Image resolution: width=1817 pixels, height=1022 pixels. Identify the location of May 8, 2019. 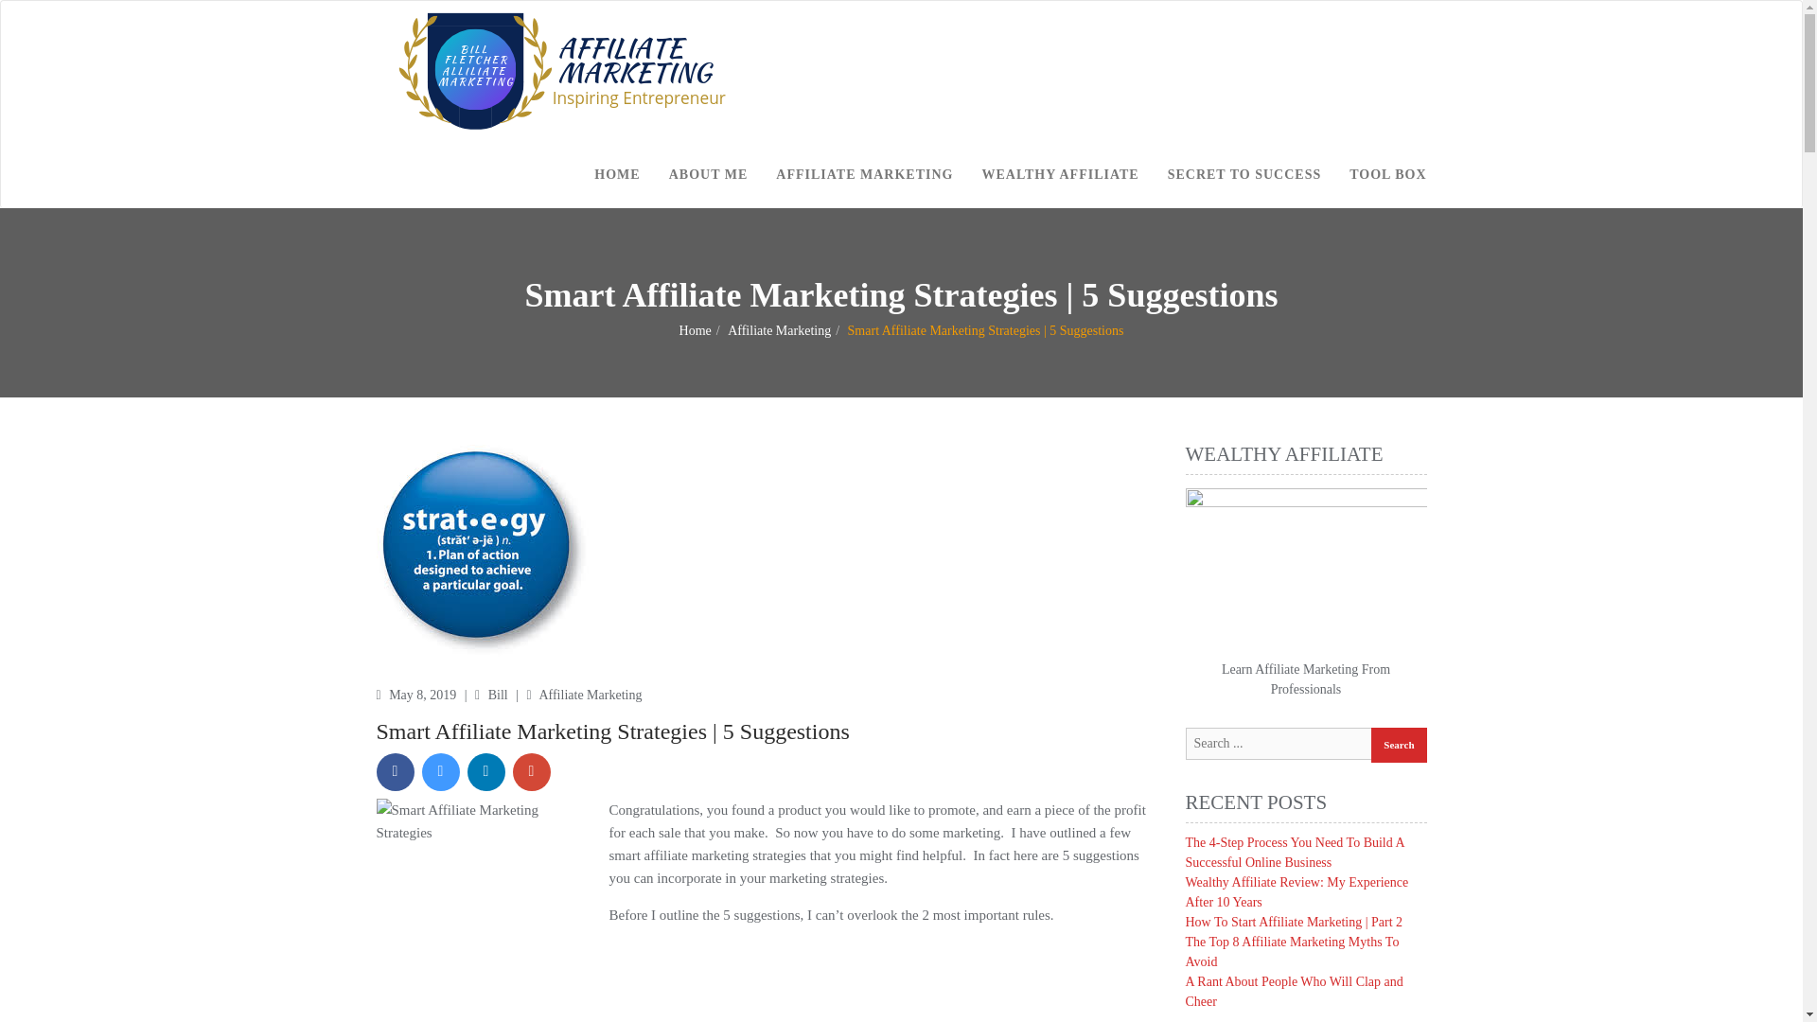
(424, 695).